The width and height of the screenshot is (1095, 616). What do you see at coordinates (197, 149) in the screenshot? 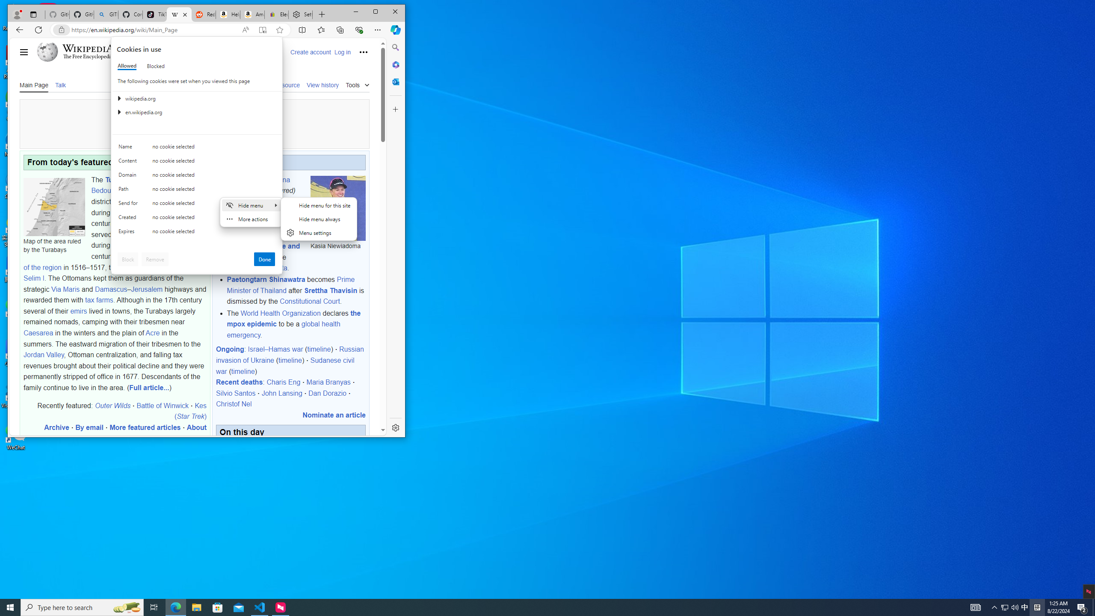
I see `Class: c0153 c0157 c0154` at bounding box center [197, 149].